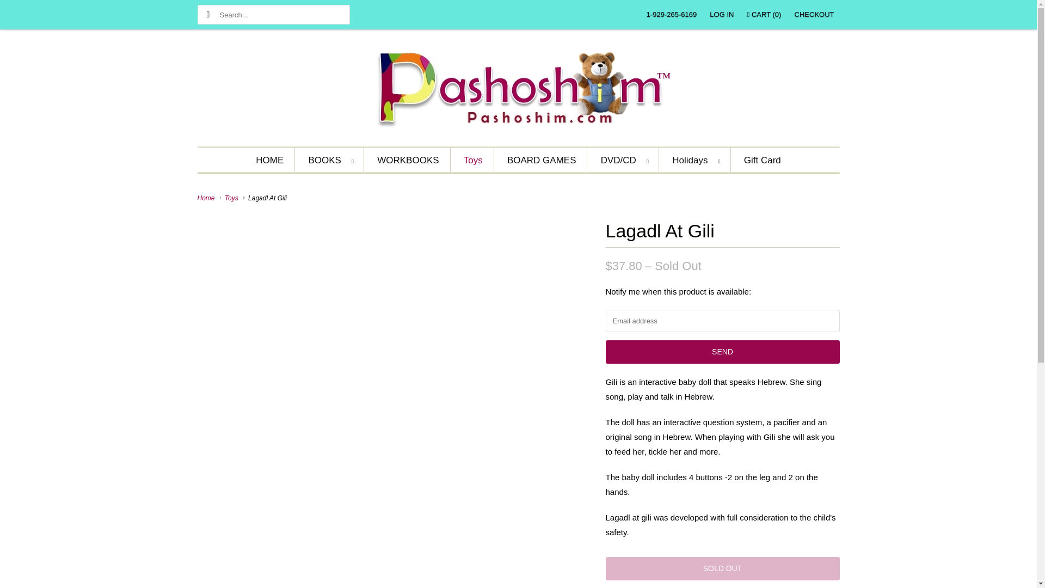 This screenshot has width=1045, height=588. I want to click on 1-929-265-6169, so click(672, 14).